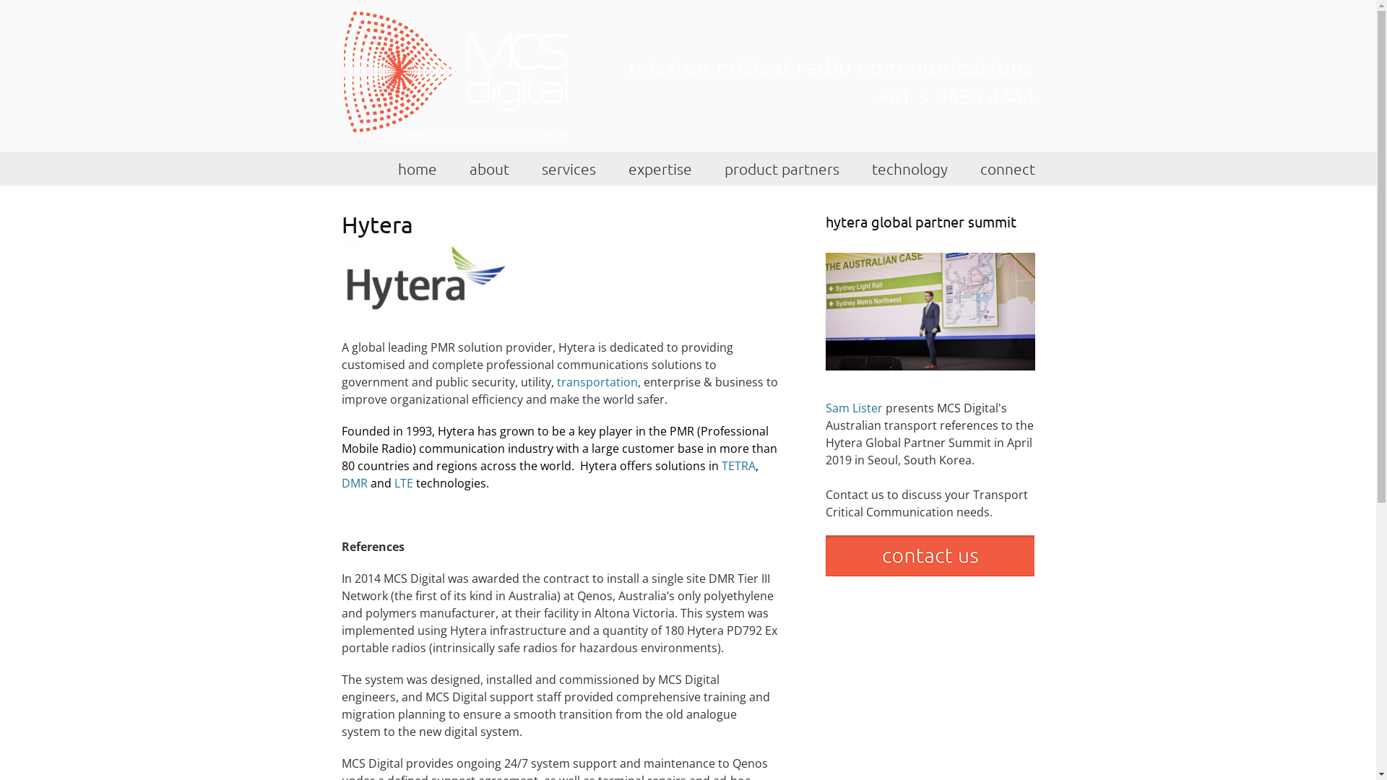  What do you see at coordinates (929, 572) in the screenshot?
I see `Contact Us` at bounding box center [929, 572].